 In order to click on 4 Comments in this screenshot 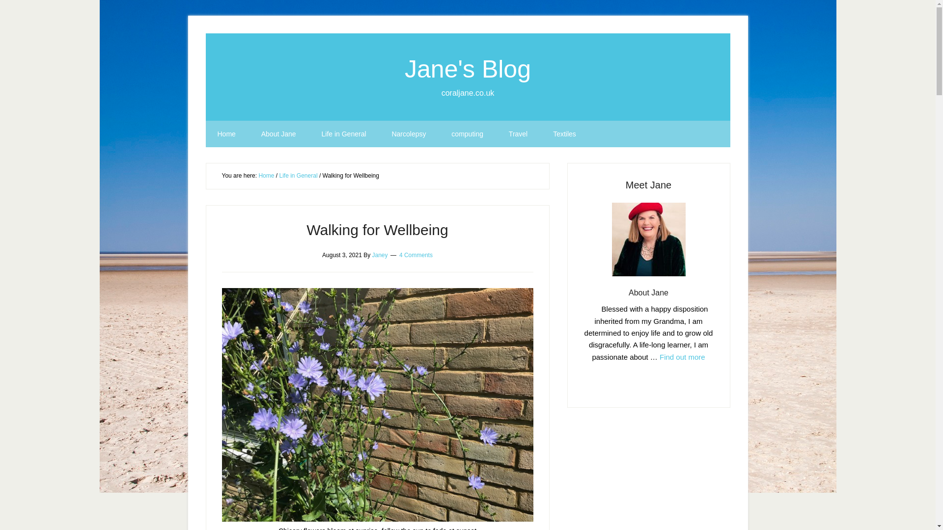, I will do `click(416, 254)`.